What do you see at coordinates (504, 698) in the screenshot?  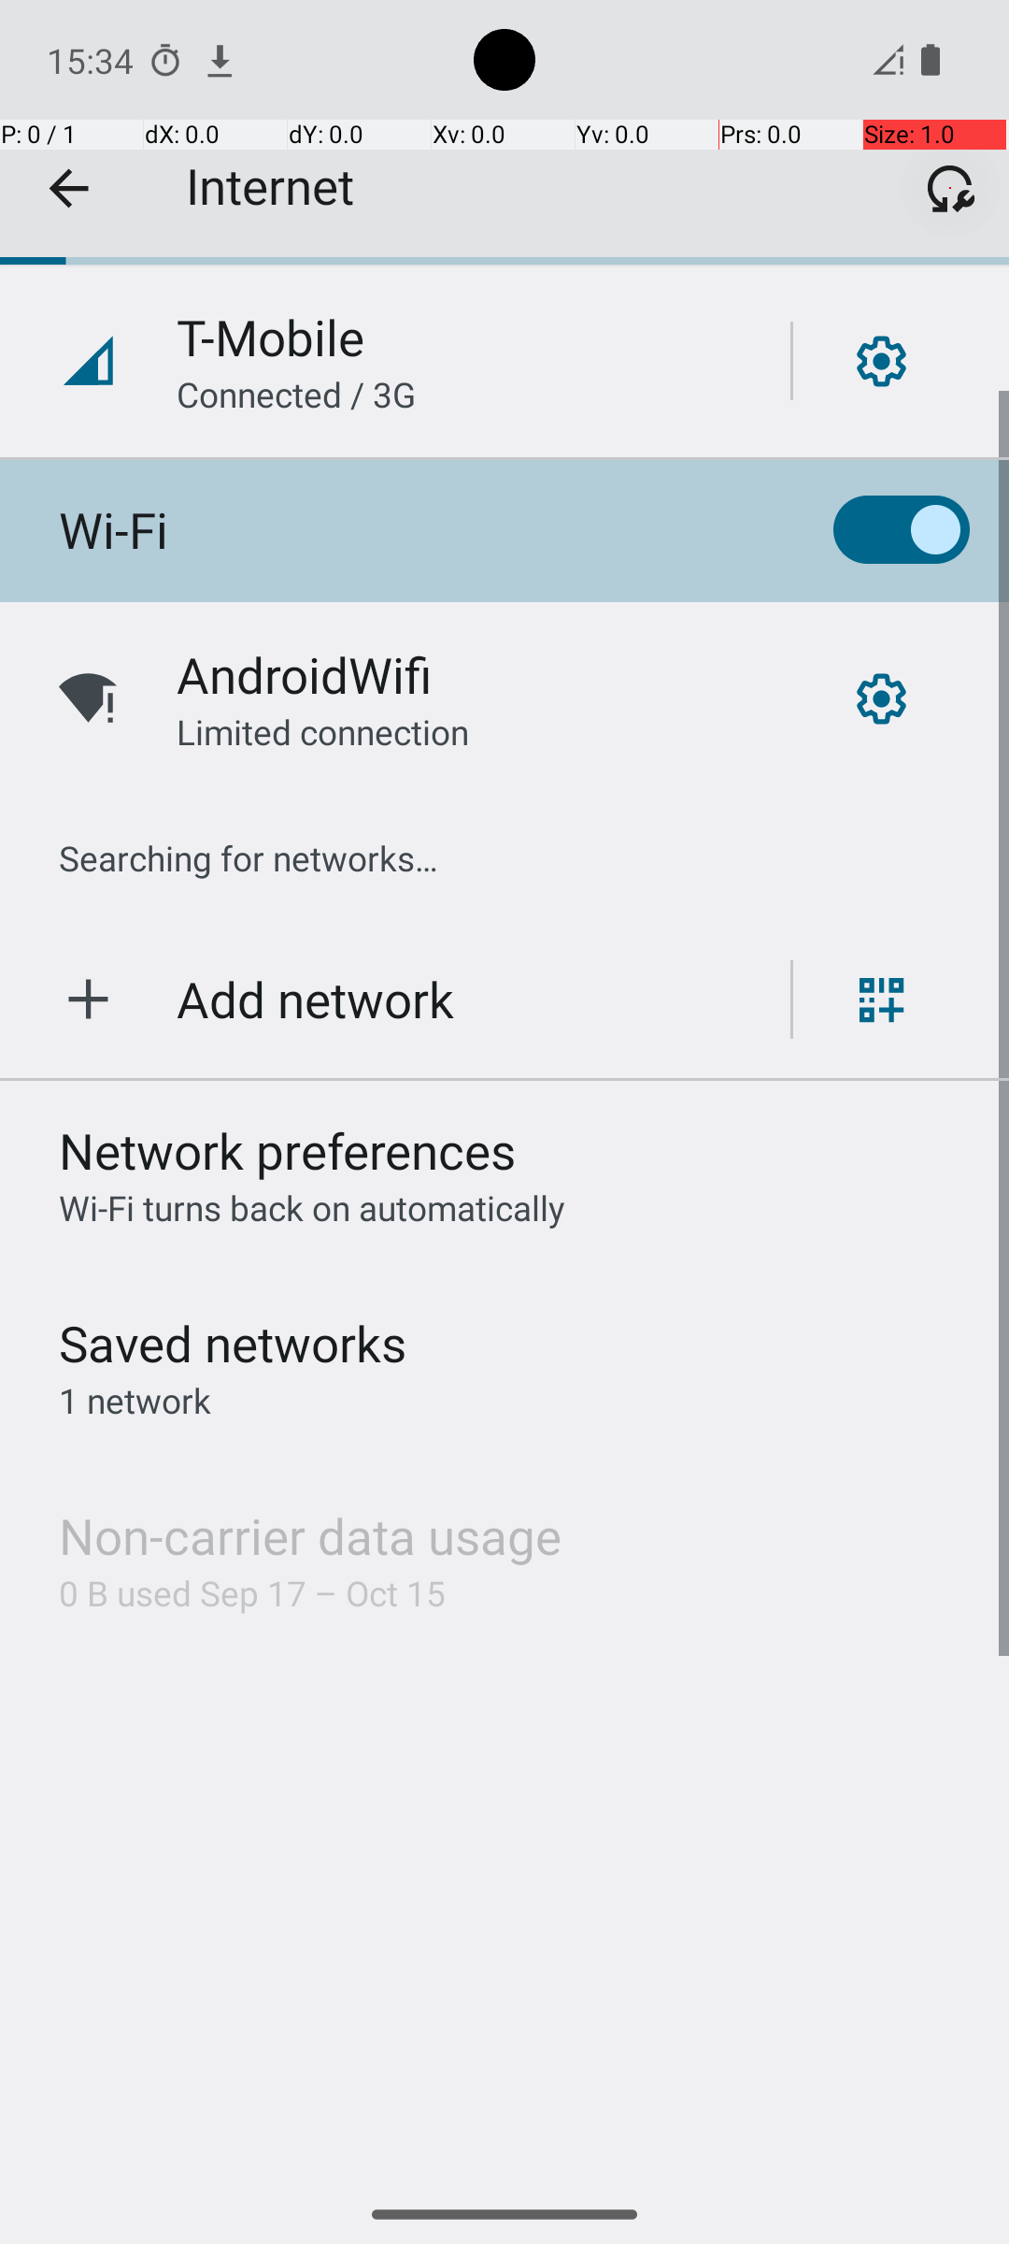 I see `AndroidWifi,Limited connection,Wifi signal full.,Open network` at bounding box center [504, 698].